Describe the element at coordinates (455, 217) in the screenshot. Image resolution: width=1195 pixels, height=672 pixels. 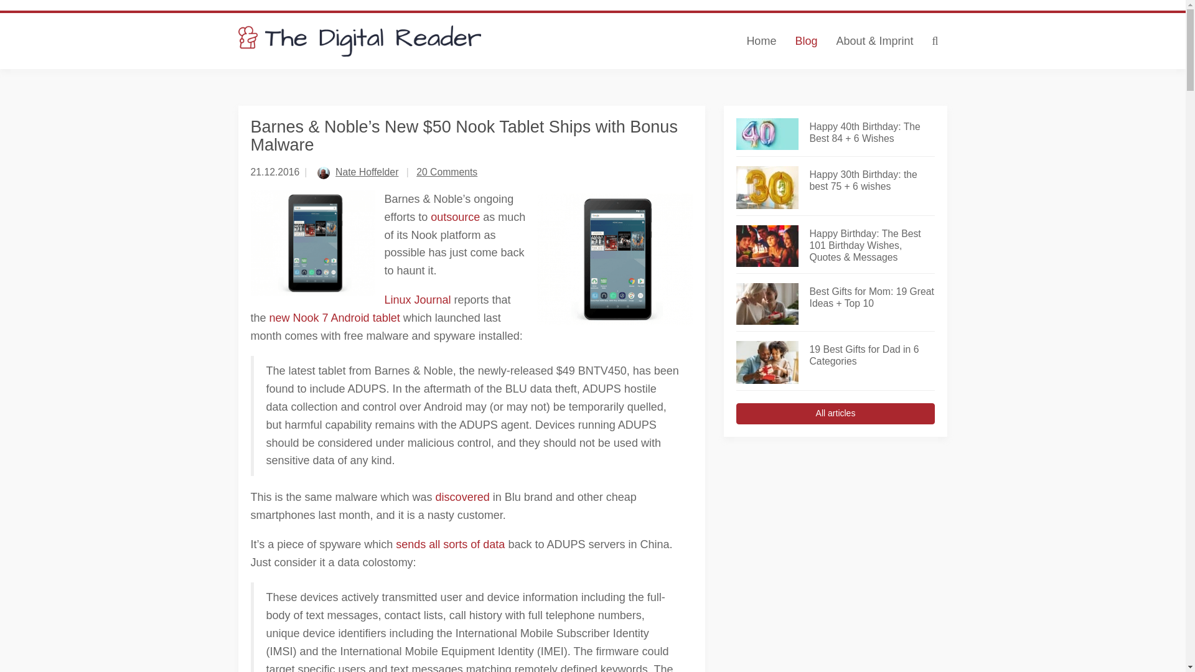
I see `outsource` at that location.